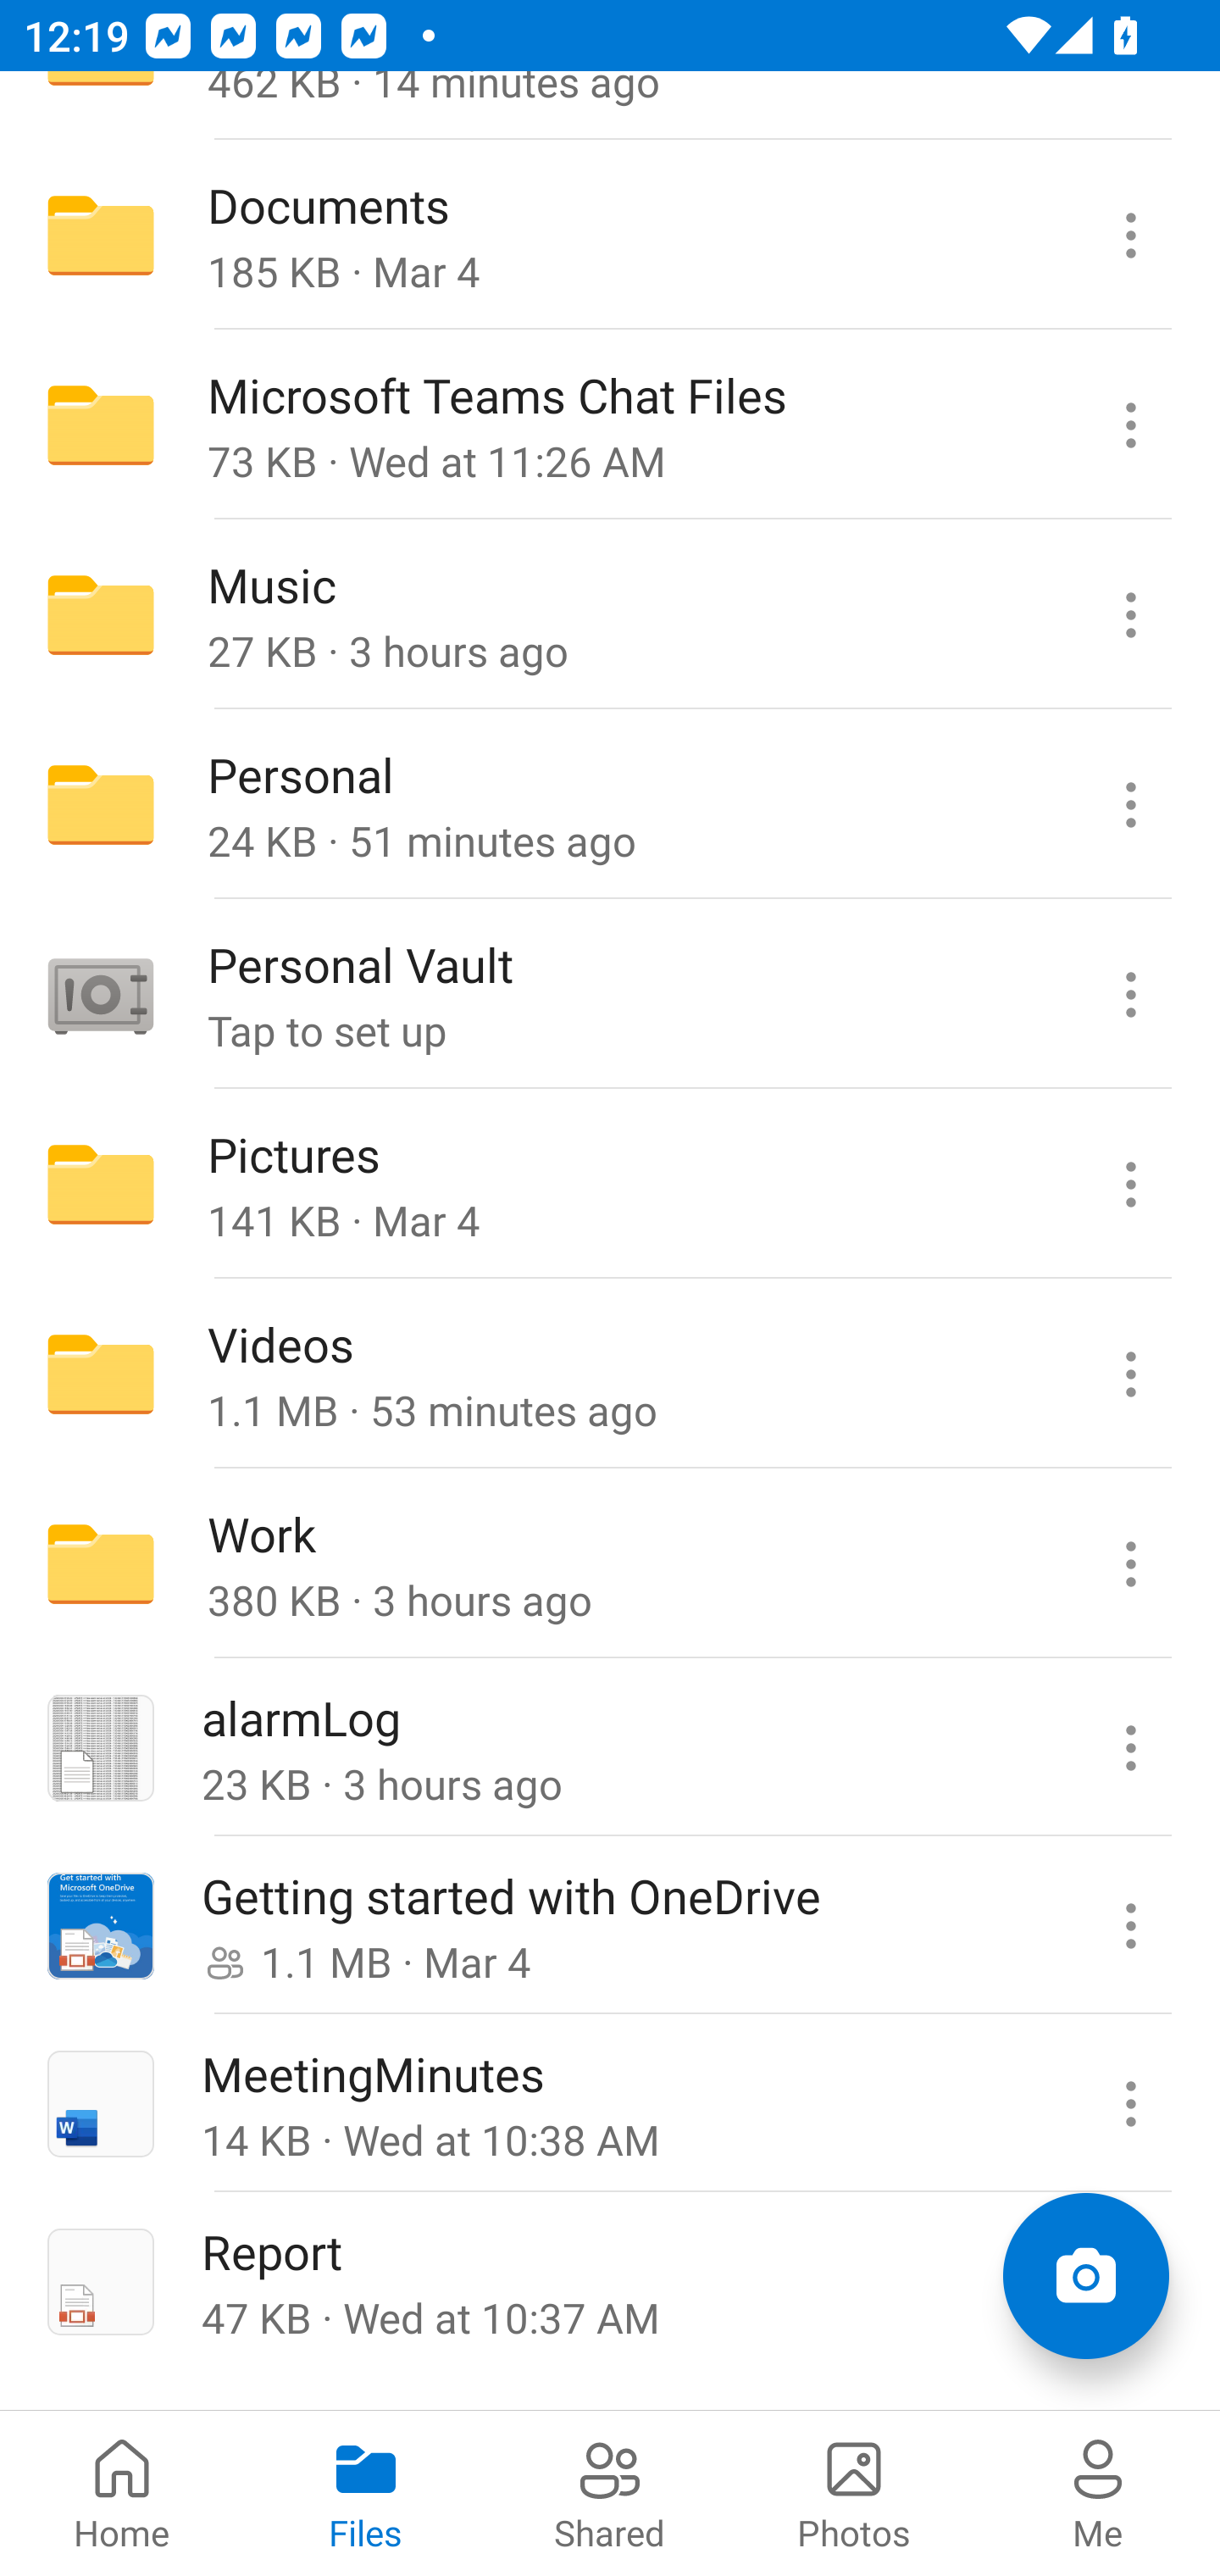 The width and height of the screenshot is (1220, 2576). I want to click on Folder Work 380 KB · 3 hours ago Work commands, so click(610, 1563).